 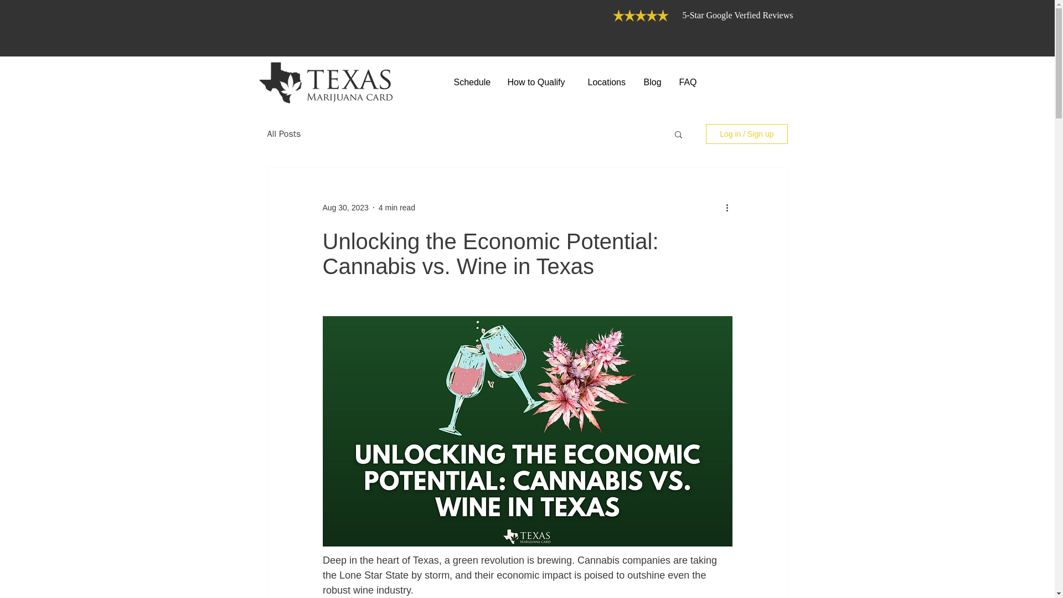 What do you see at coordinates (653, 82) in the screenshot?
I see `Blog` at bounding box center [653, 82].